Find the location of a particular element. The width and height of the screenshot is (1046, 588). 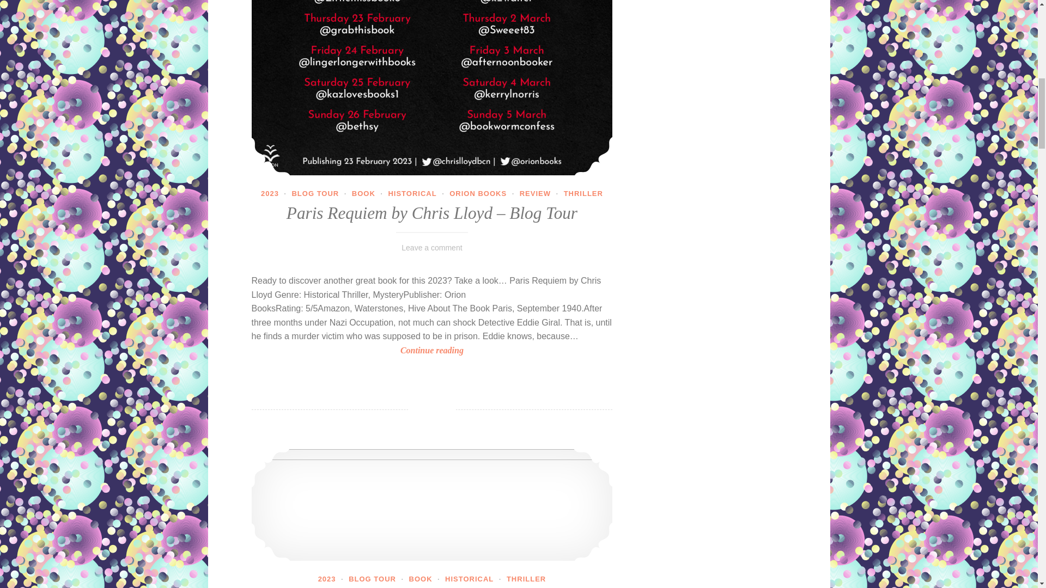

REVIEW is located at coordinates (535, 193).